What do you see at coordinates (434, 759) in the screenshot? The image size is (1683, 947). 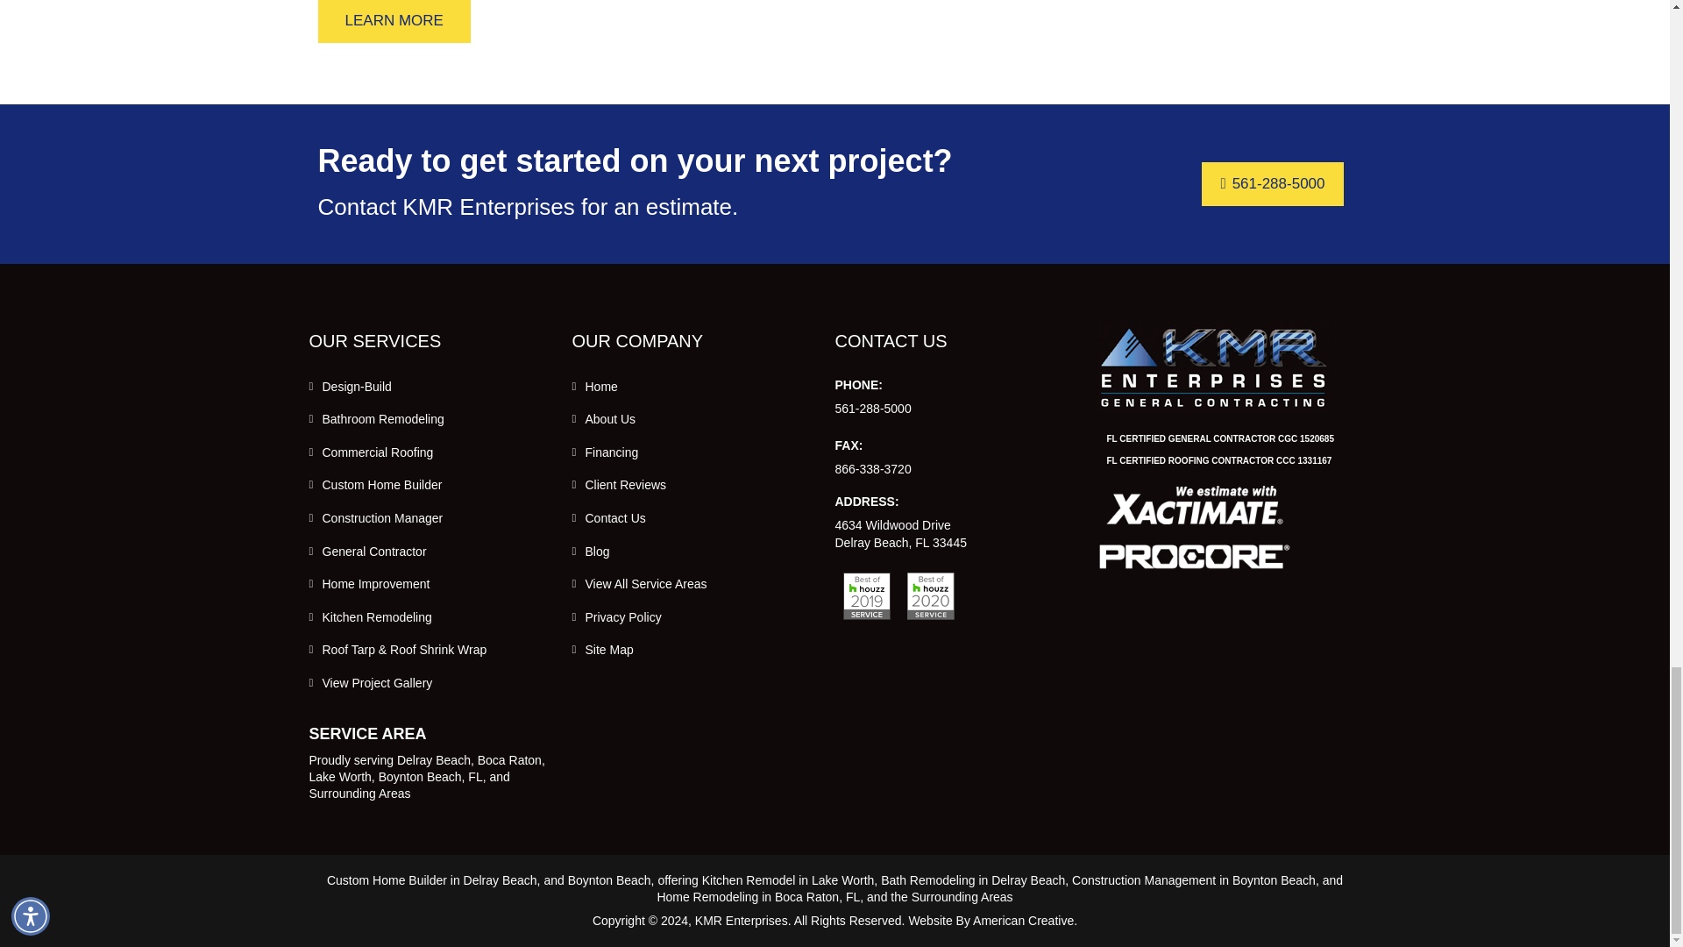 I see `Delray Beach` at bounding box center [434, 759].